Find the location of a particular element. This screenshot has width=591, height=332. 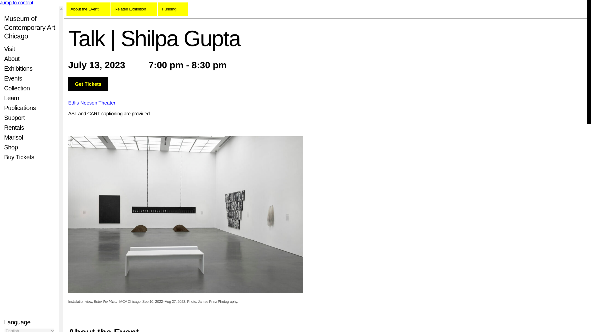

Edlis Neeson Theater is located at coordinates (11, 98).